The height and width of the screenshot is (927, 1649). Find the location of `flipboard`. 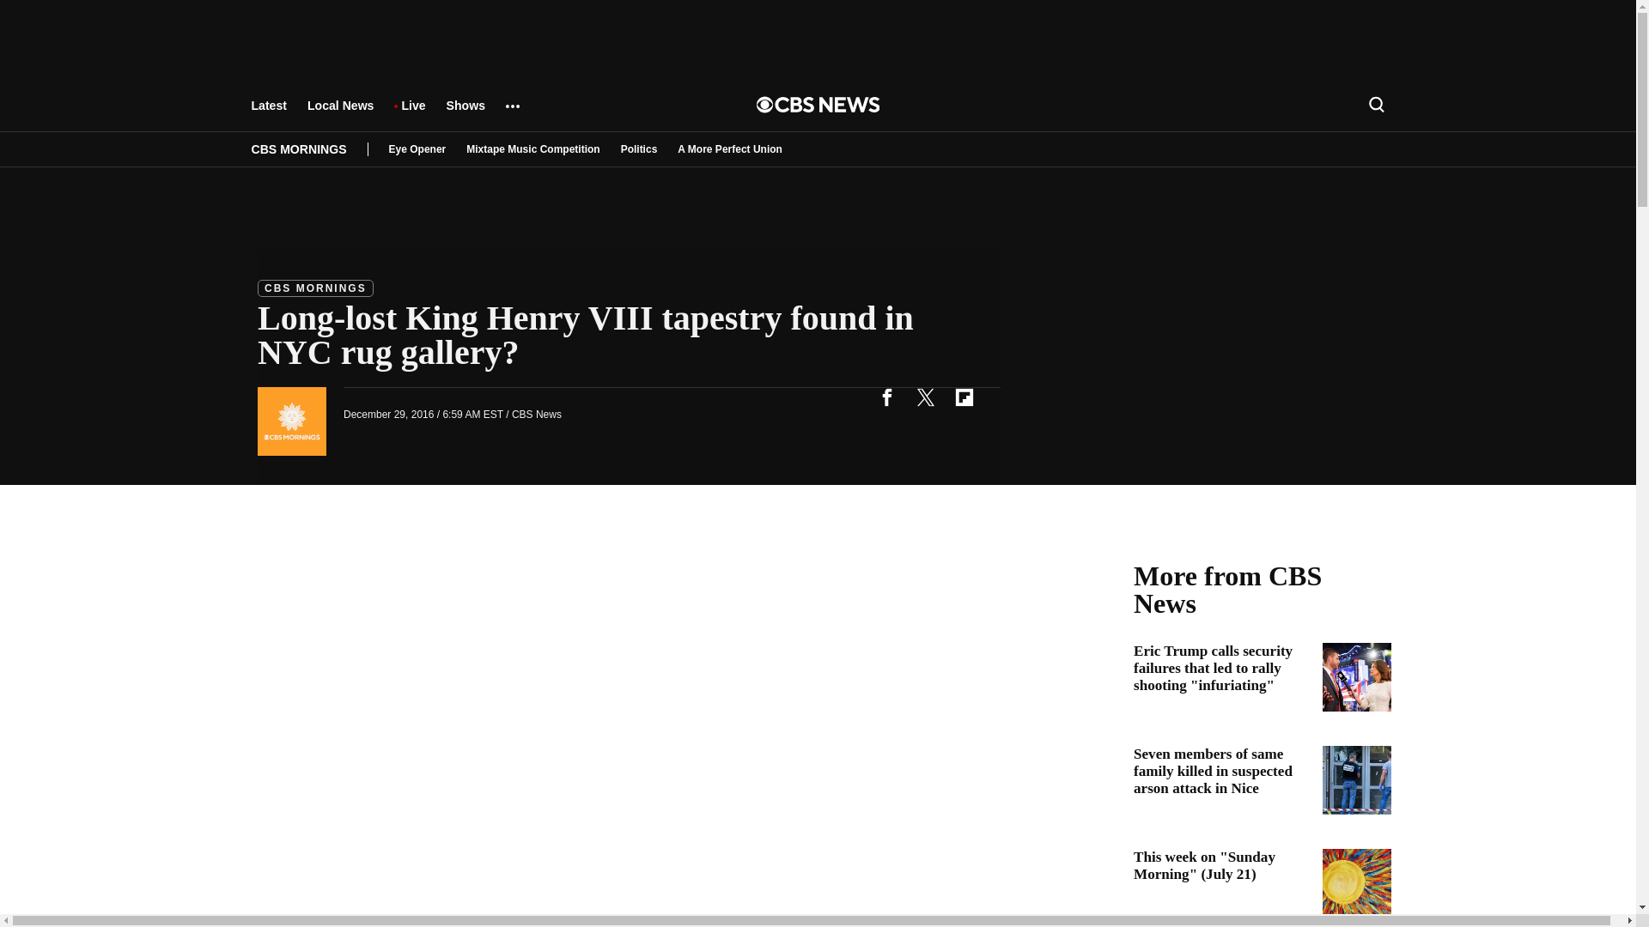

flipboard is located at coordinates (964, 397).